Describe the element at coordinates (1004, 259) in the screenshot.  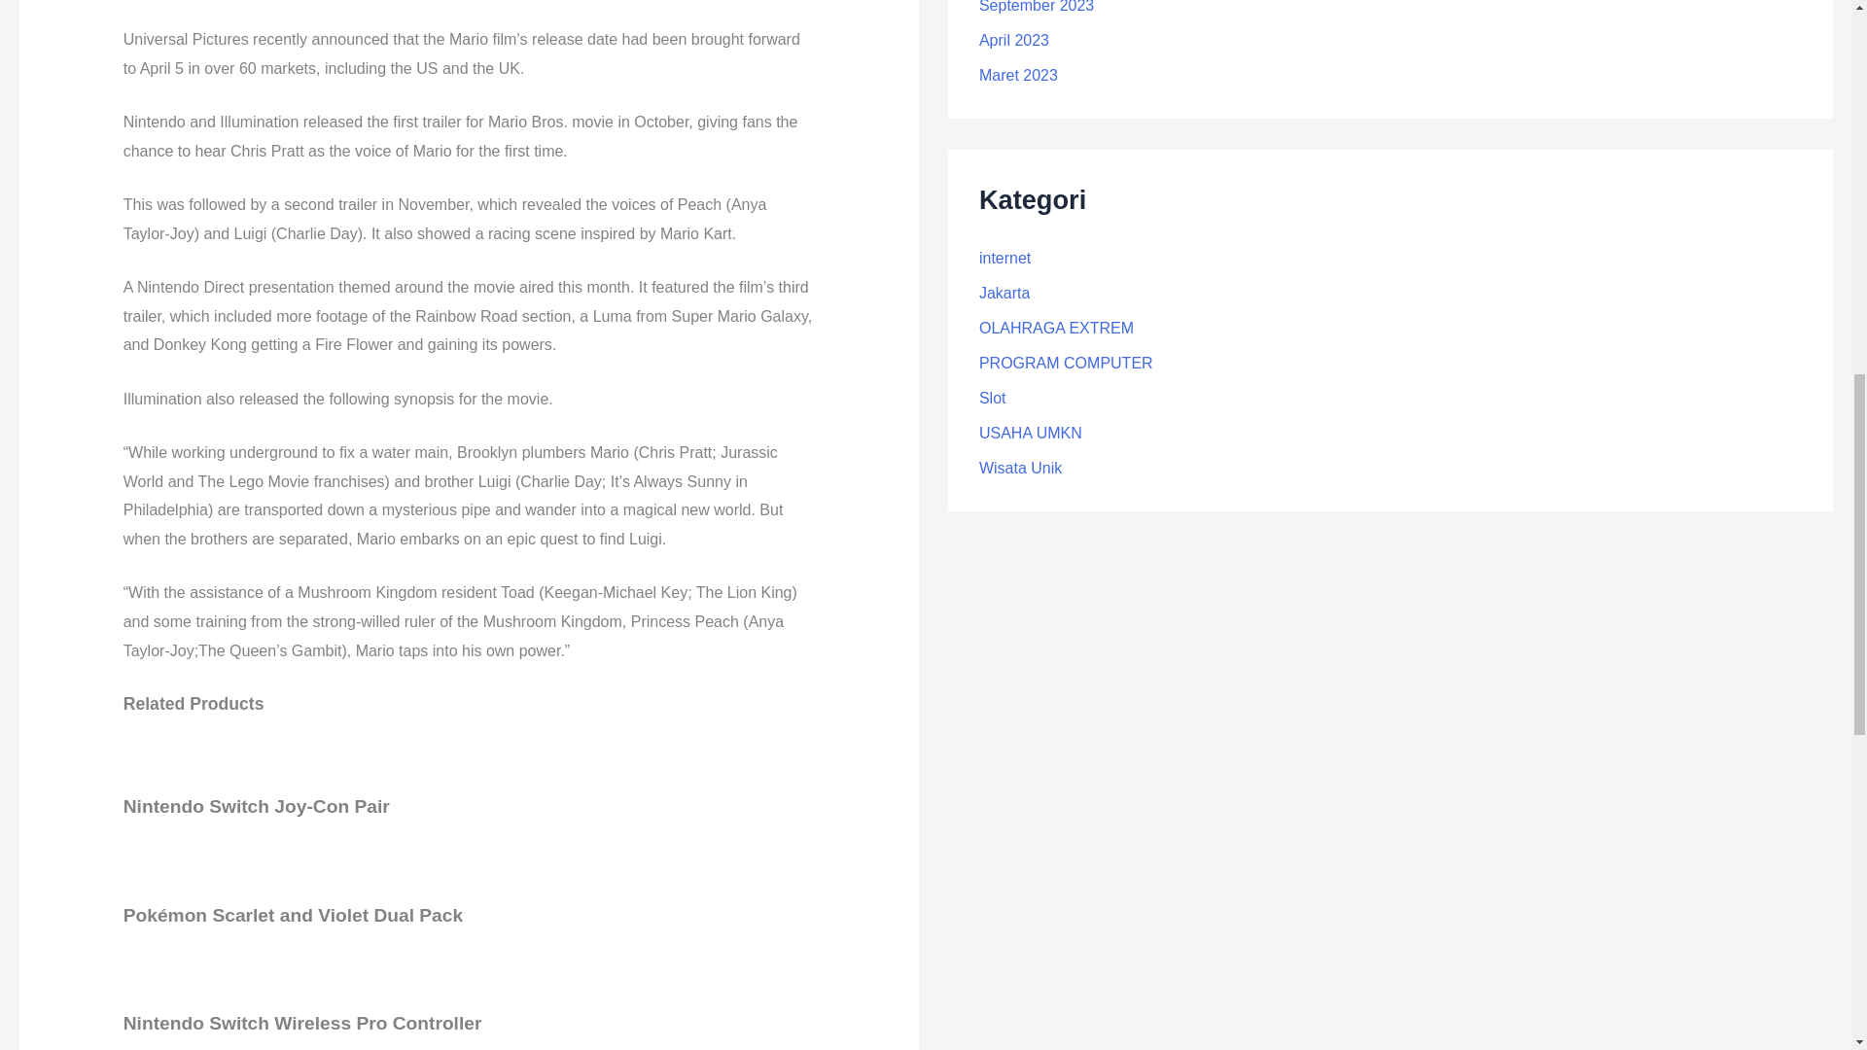
I see `internet` at that location.